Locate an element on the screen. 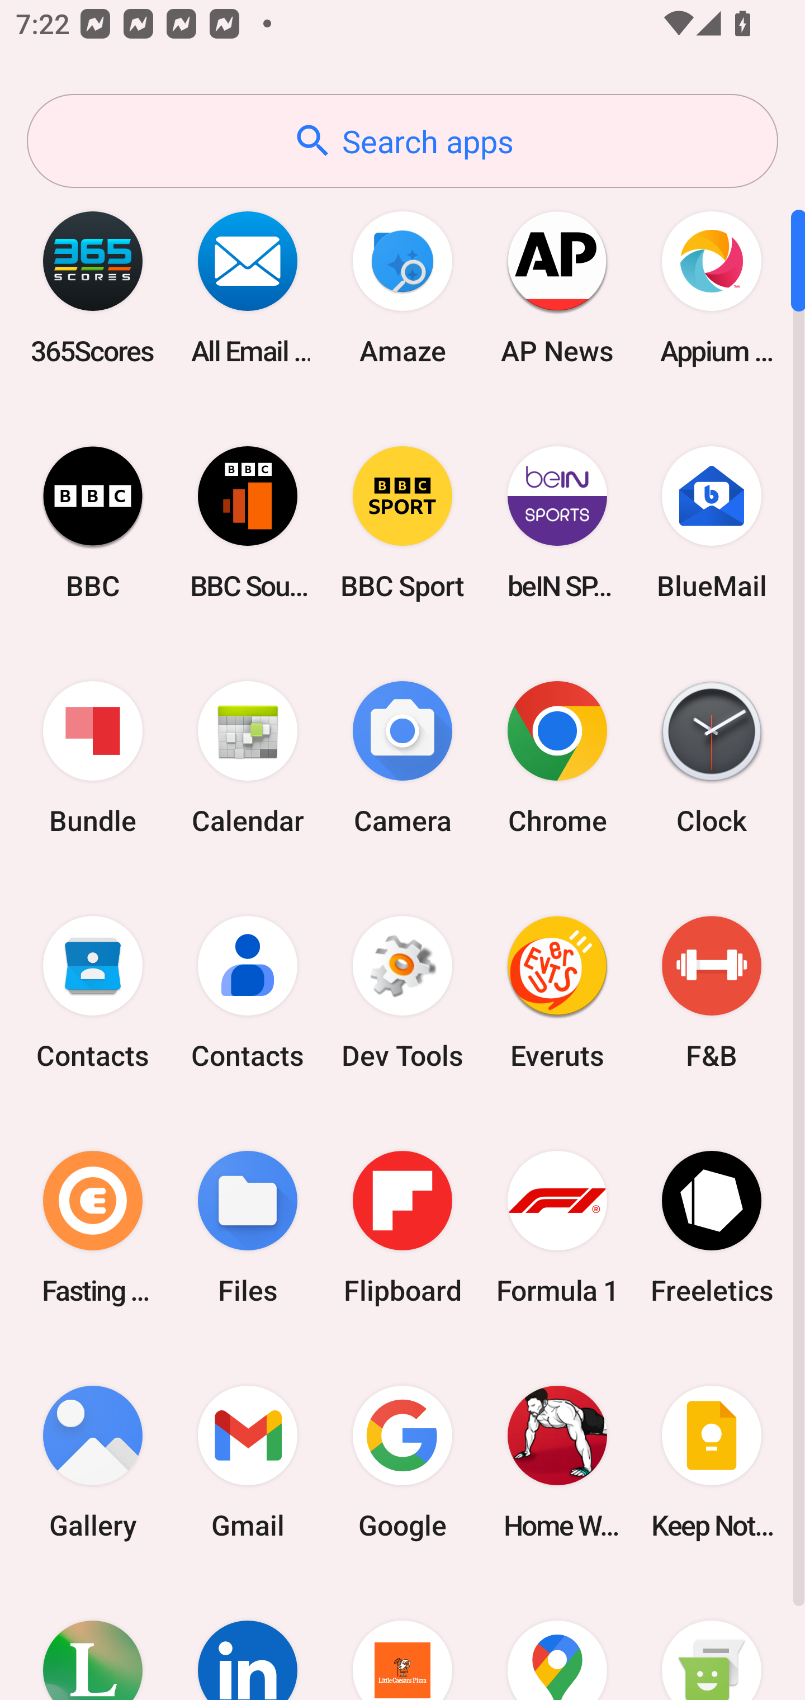 Image resolution: width=805 pixels, height=1700 pixels. Clock is located at coordinates (712, 758).